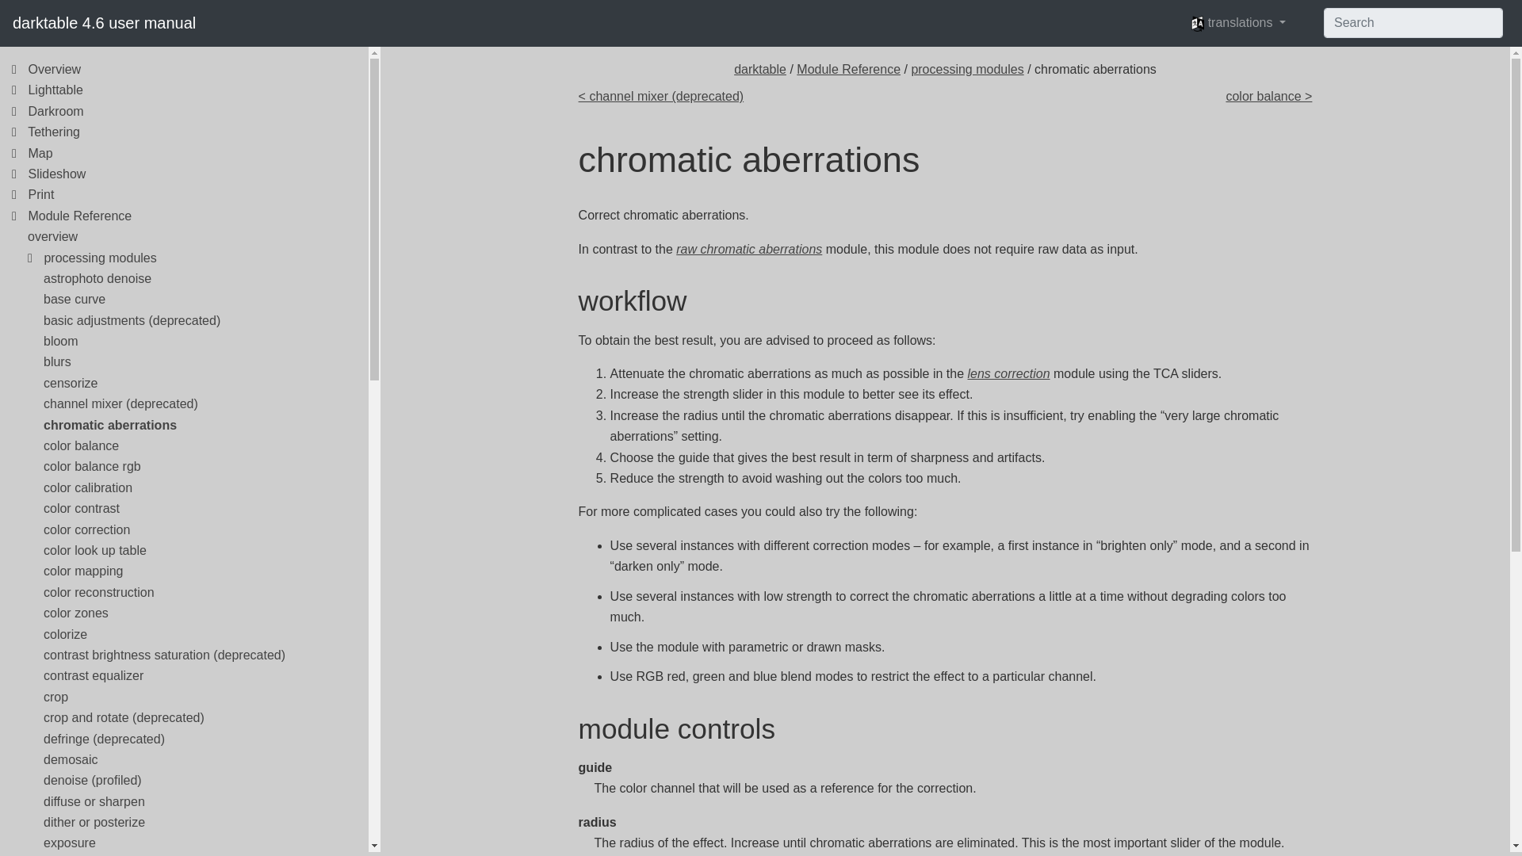 Image resolution: width=1522 pixels, height=856 pixels. Describe the element at coordinates (966, 69) in the screenshot. I see `processing modules` at that location.